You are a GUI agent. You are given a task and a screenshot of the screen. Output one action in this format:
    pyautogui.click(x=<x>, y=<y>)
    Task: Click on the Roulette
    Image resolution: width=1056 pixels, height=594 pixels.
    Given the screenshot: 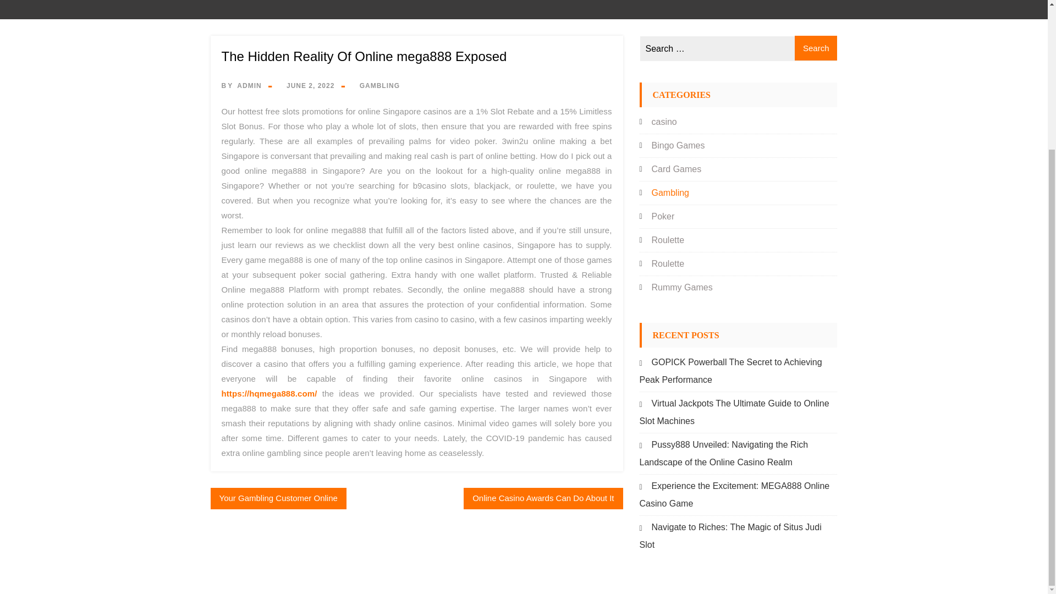 What is the action you would take?
    pyautogui.click(x=668, y=263)
    